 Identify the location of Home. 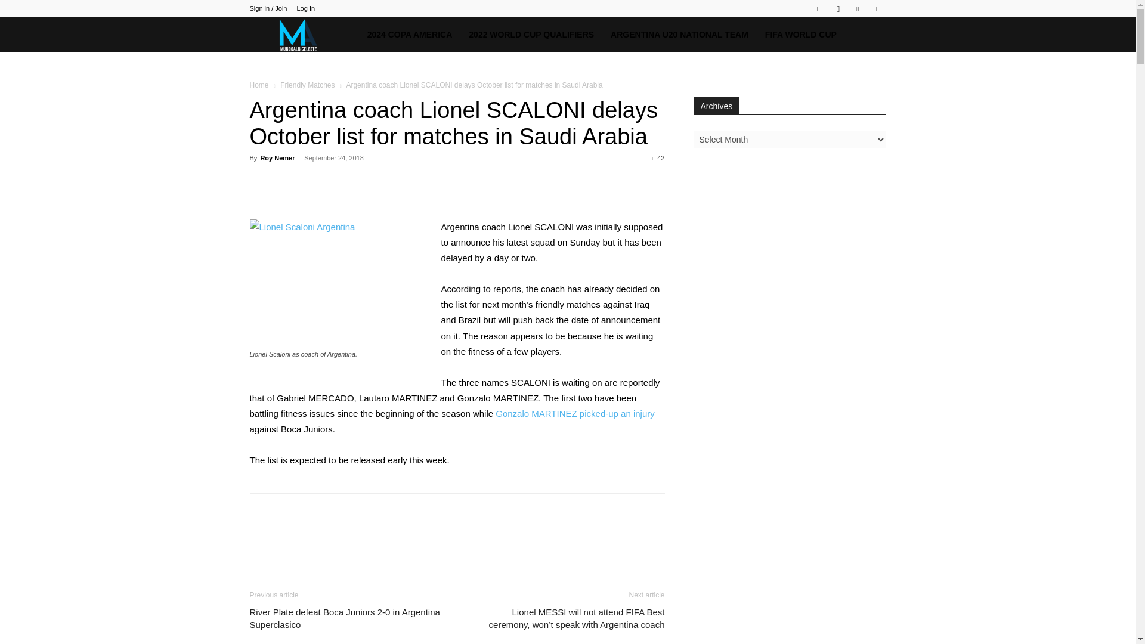
(259, 85).